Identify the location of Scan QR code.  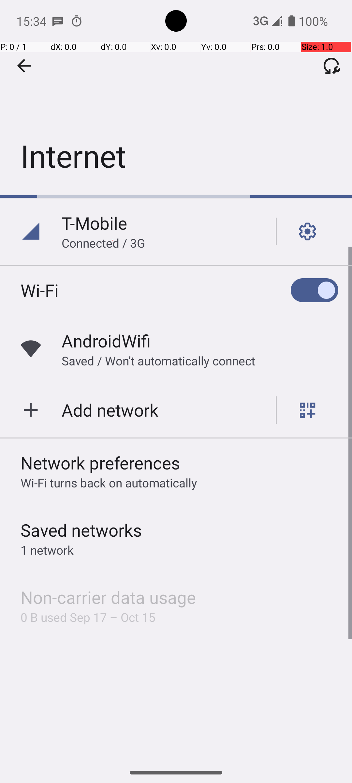
(308, 410).